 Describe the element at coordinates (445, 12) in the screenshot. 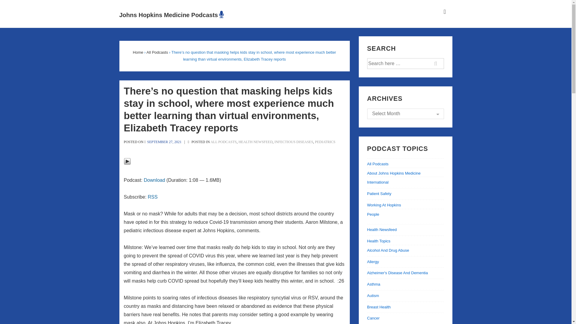

I see `MENU` at that location.